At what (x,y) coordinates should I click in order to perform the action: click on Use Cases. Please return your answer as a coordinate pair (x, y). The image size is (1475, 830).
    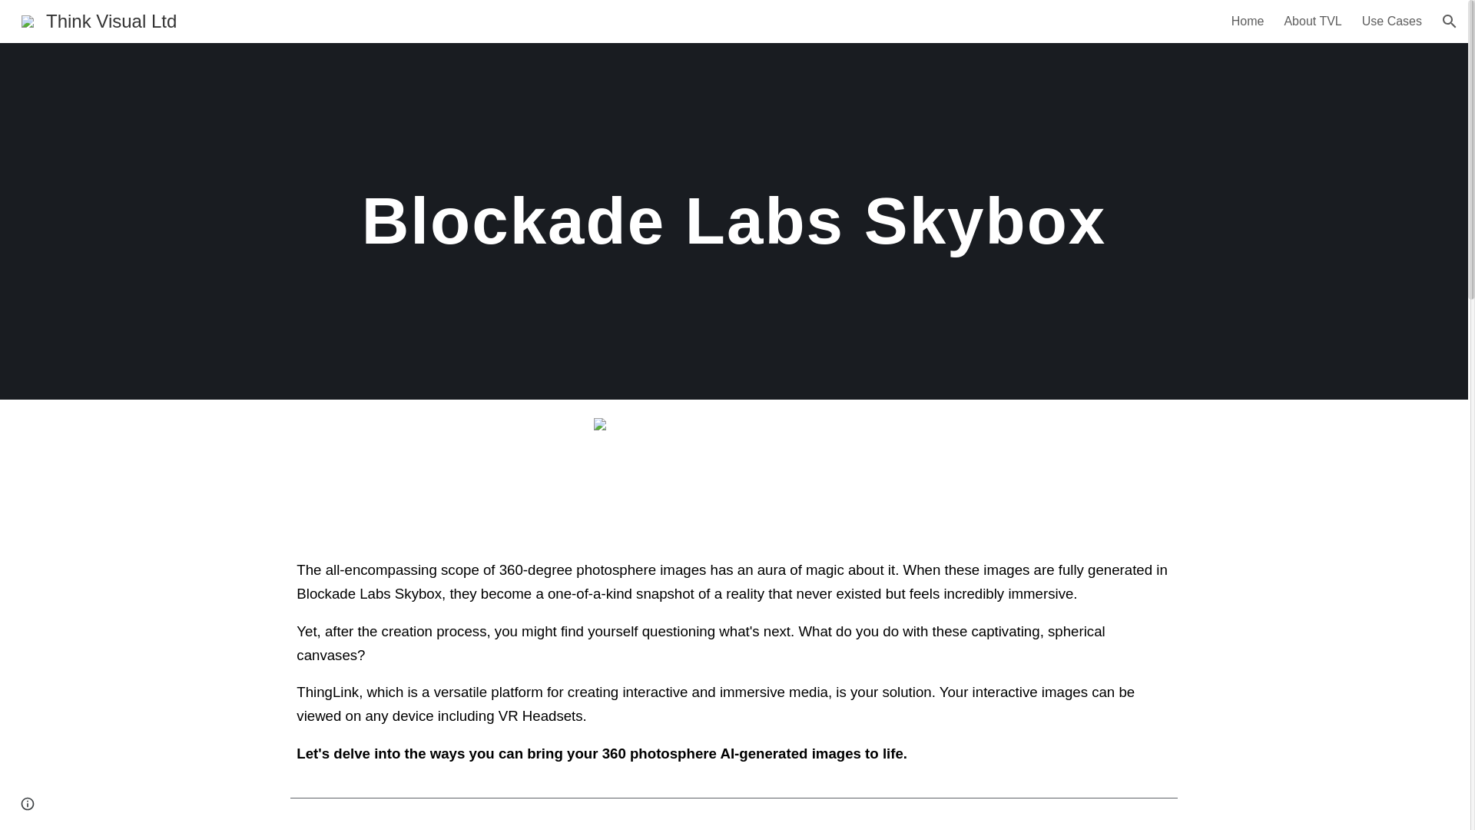
    Looking at the image, I should click on (1391, 22).